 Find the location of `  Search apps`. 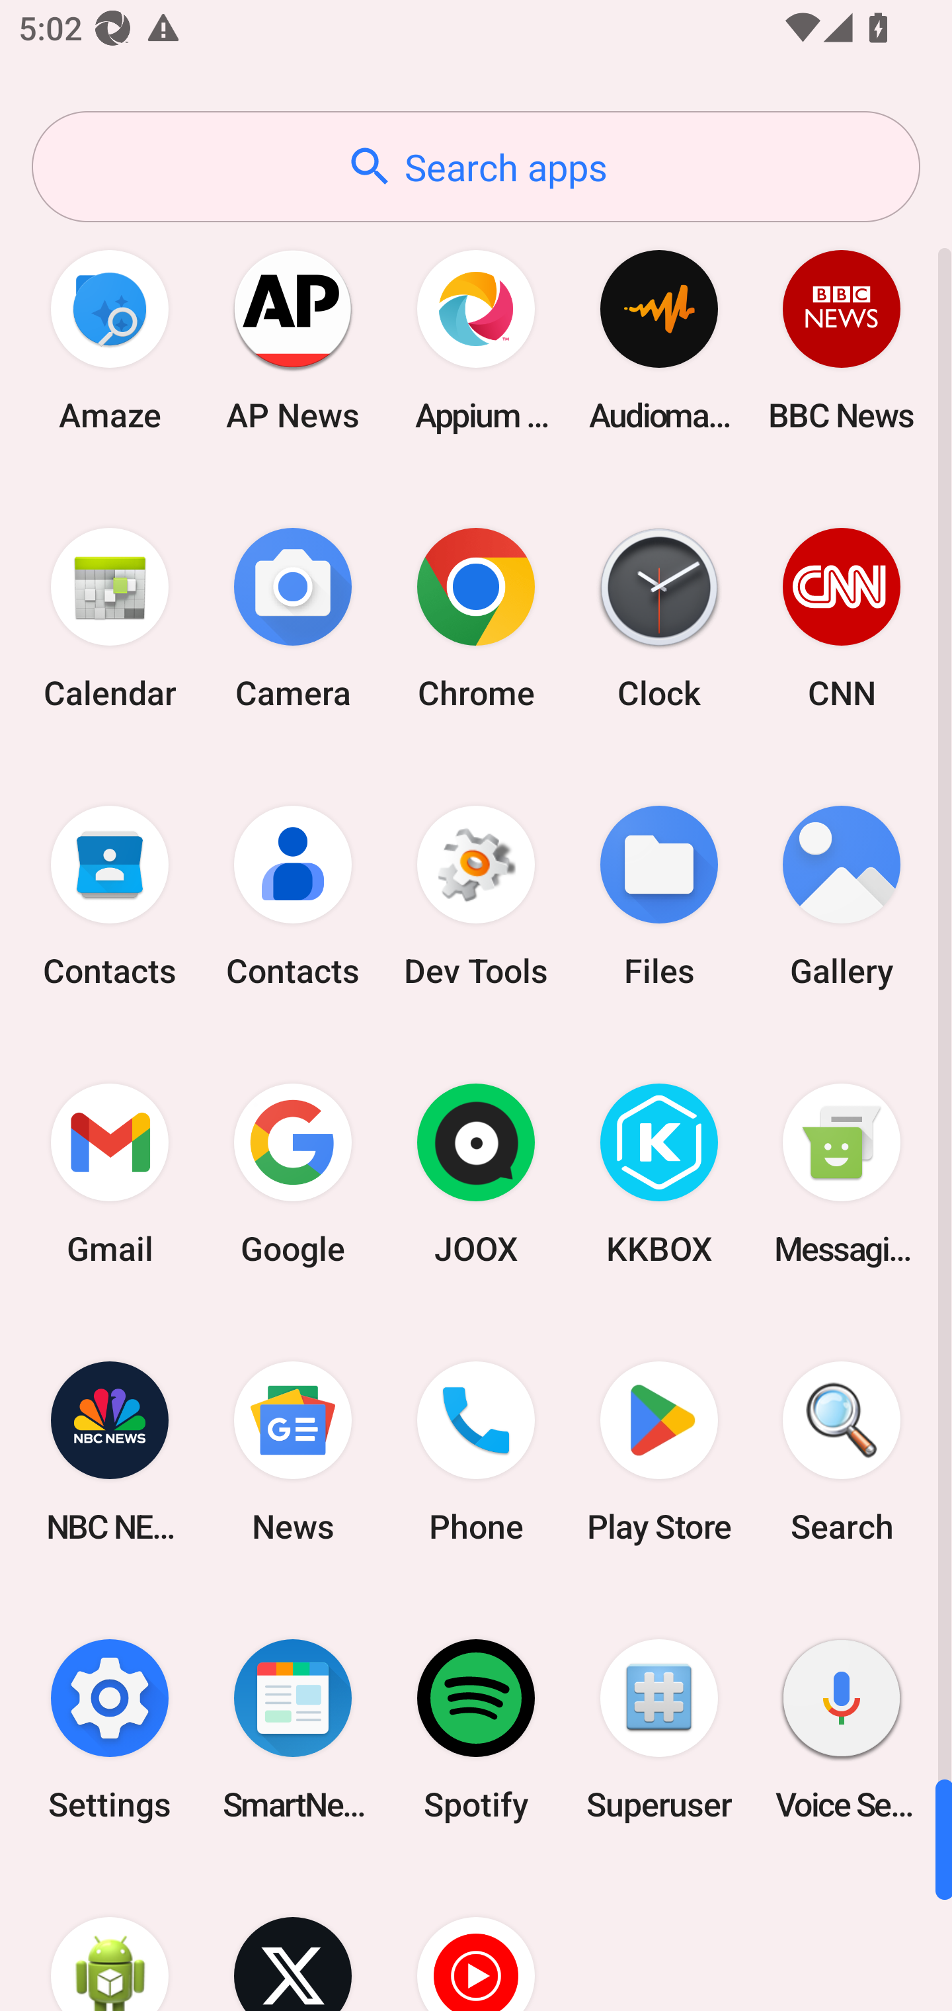

  Search apps is located at coordinates (476, 167).